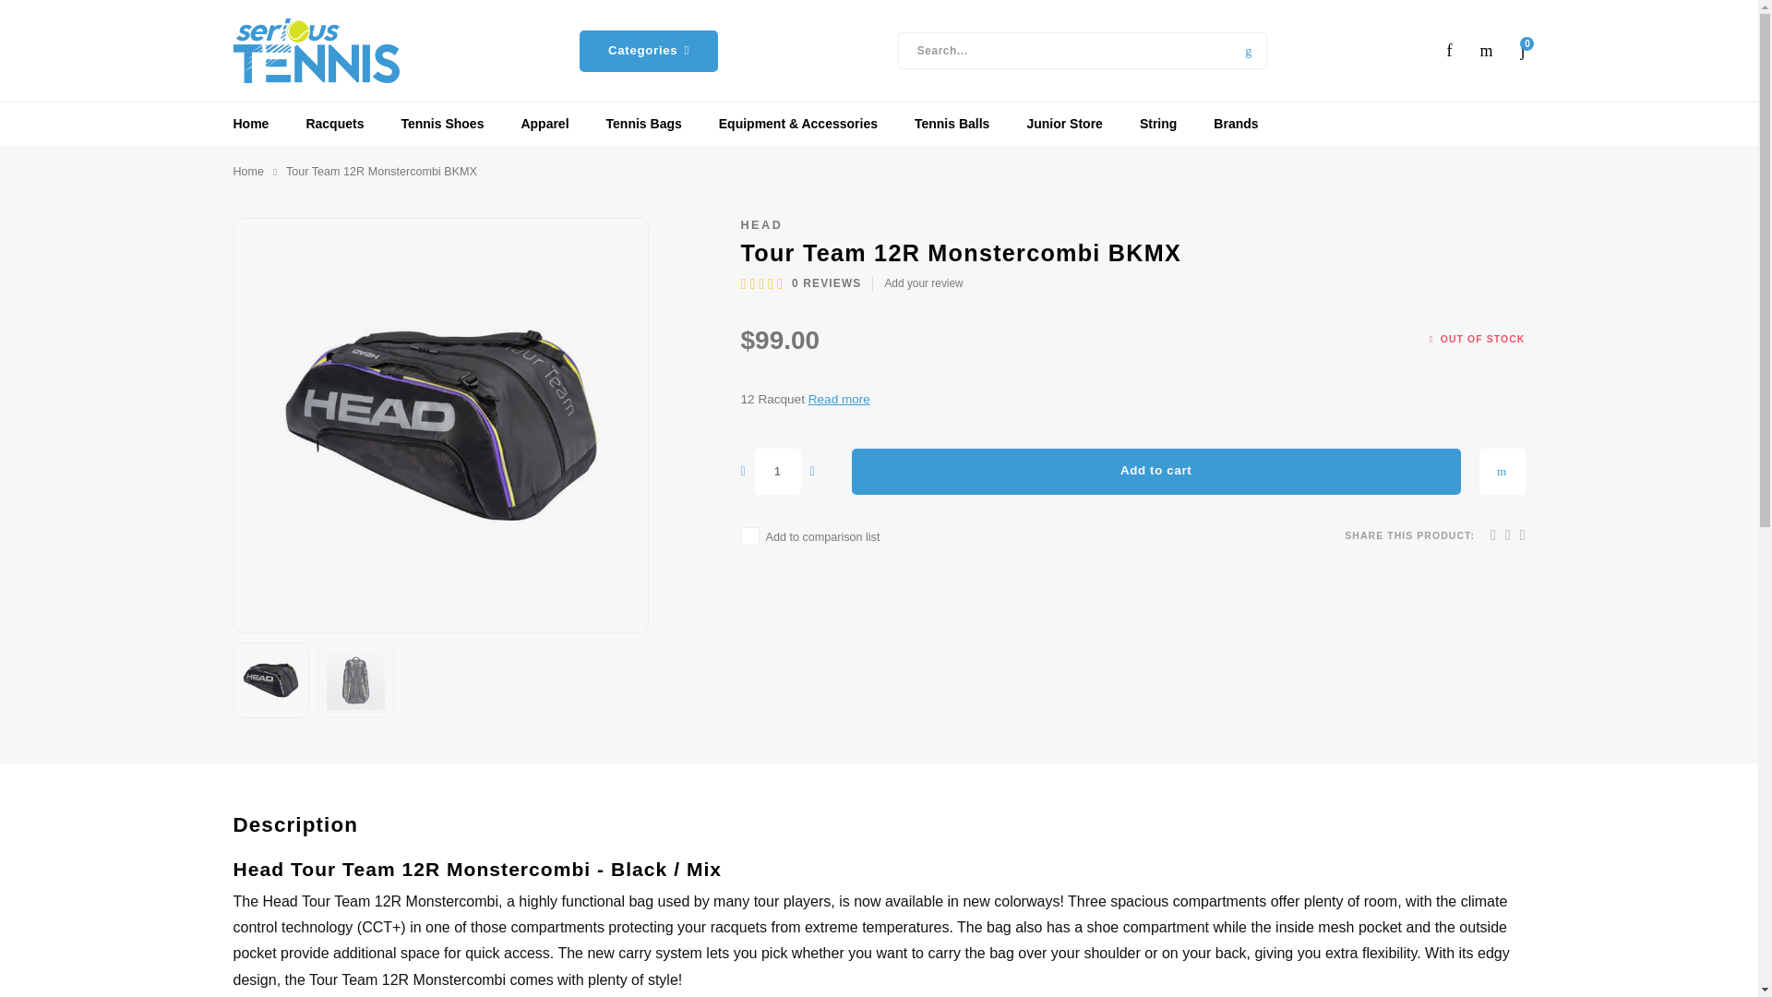 Image resolution: width=1772 pixels, height=997 pixels. What do you see at coordinates (1248, 50) in the screenshot?
I see `Search` at bounding box center [1248, 50].